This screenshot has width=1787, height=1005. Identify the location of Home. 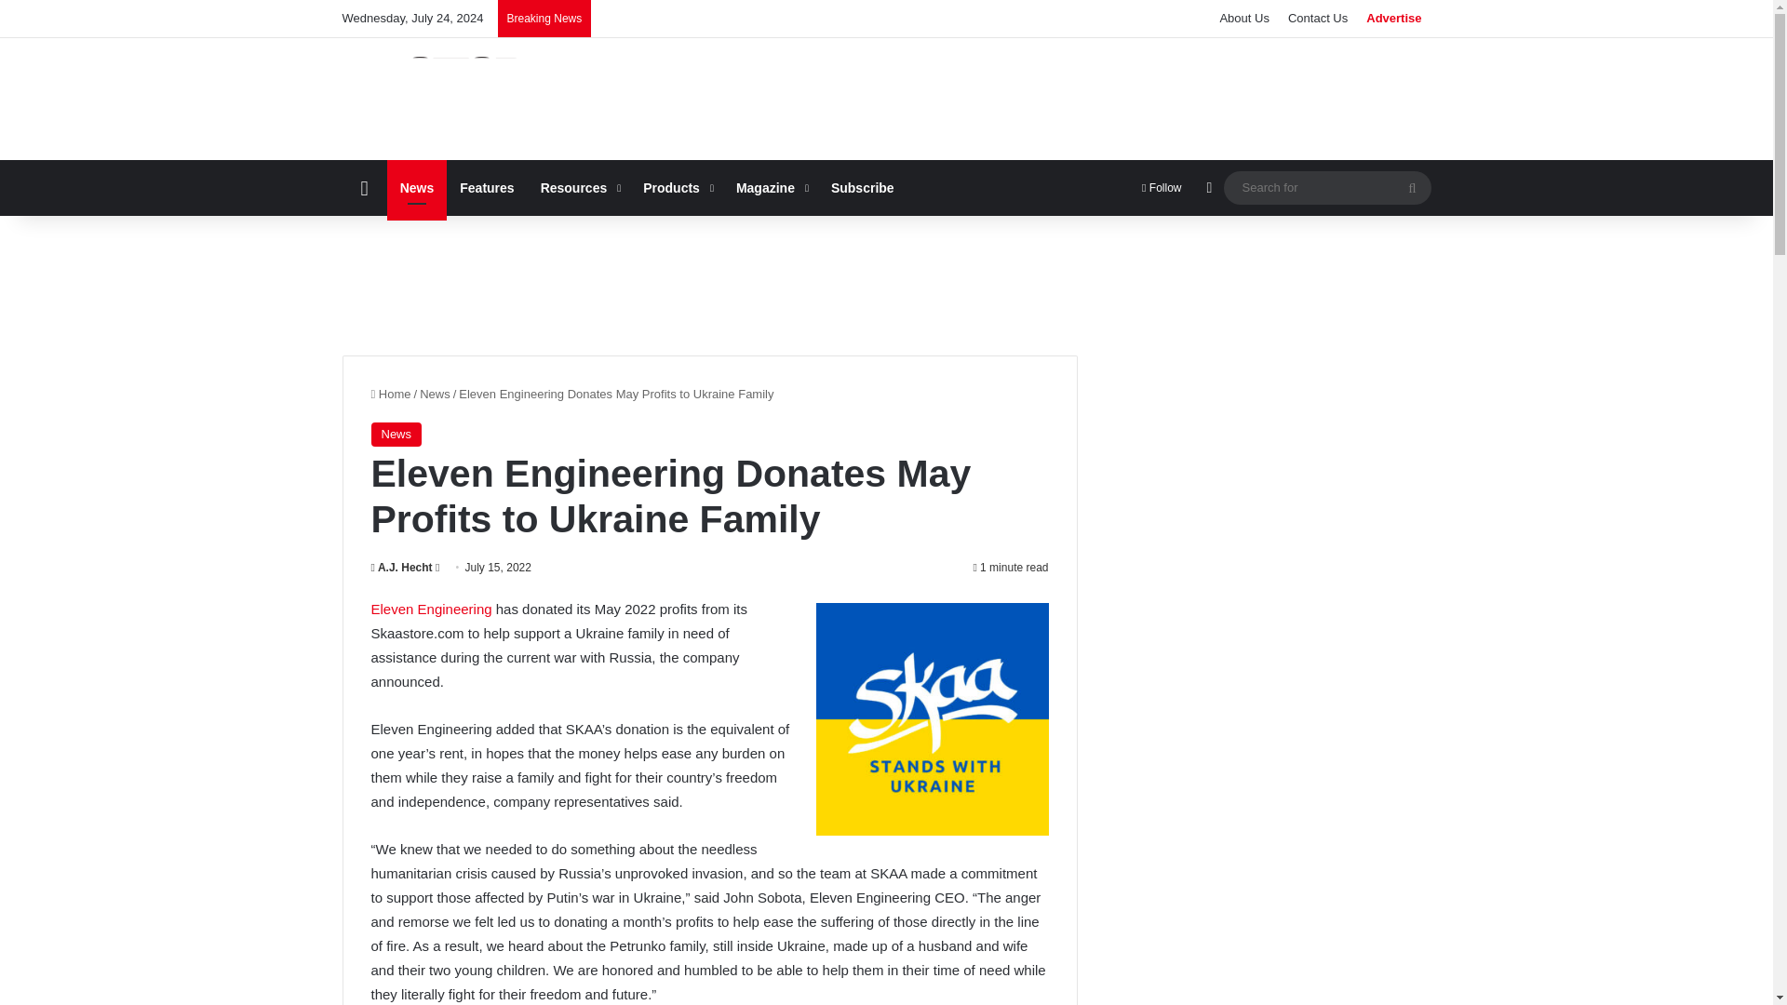
(390, 393).